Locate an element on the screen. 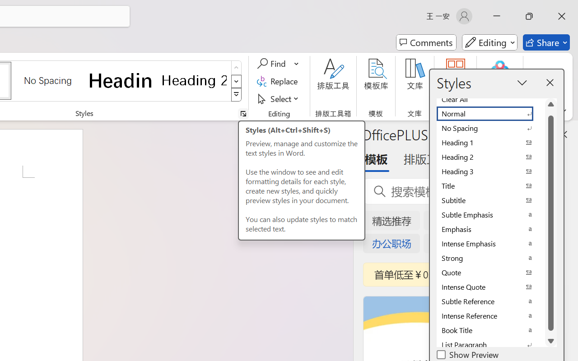 The width and height of the screenshot is (578, 361). Strong is located at coordinates (490, 258).